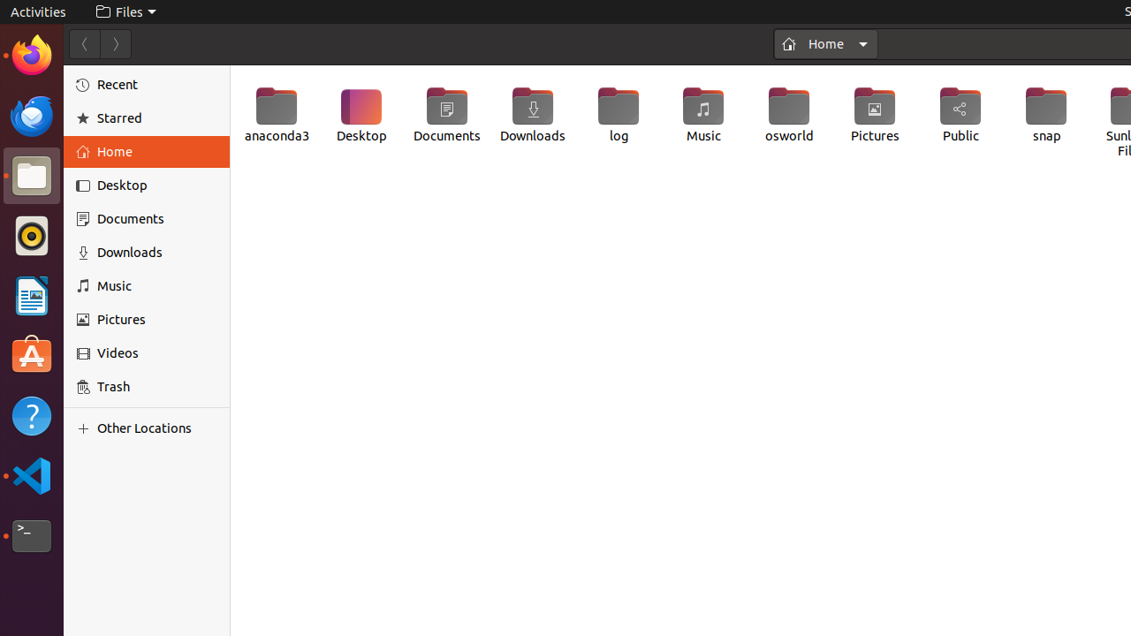 The height and width of the screenshot is (636, 1131). Describe the element at coordinates (703, 115) in the screenshot. I see `Music` at that location.